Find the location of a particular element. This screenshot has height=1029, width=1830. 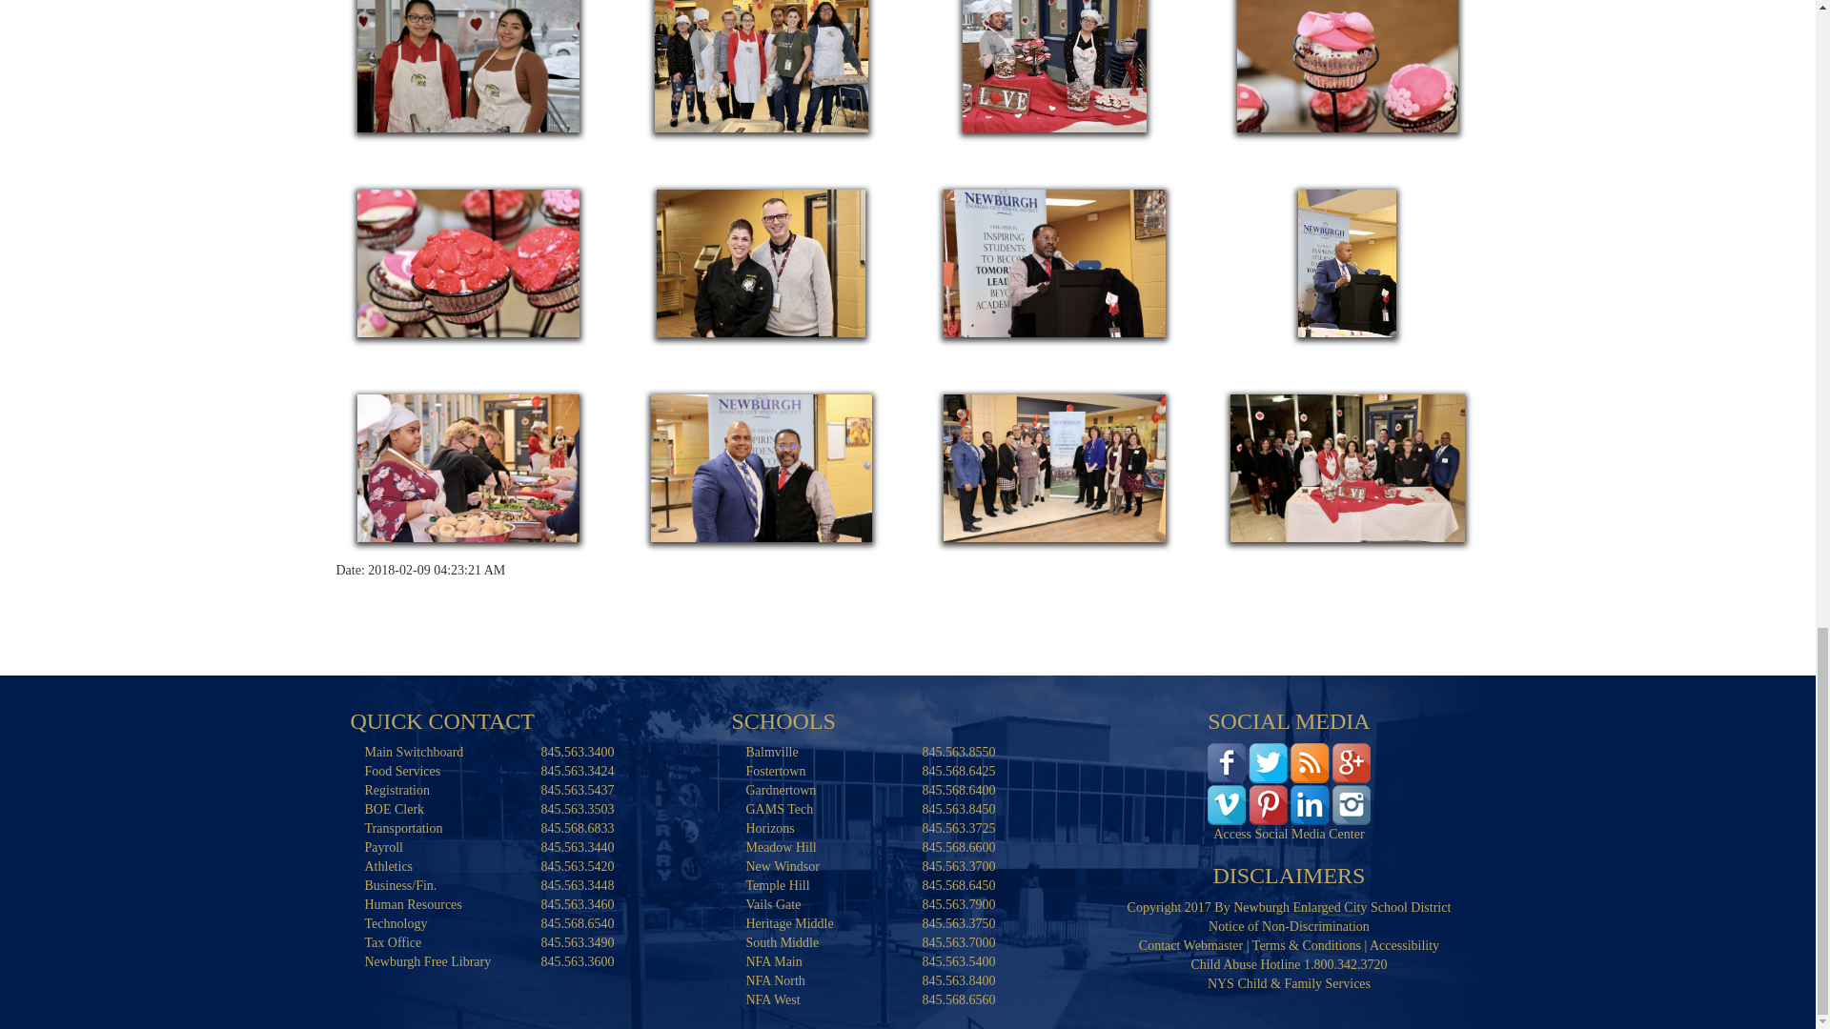

Access Social Media Center is located at coordinates (1289, 783).